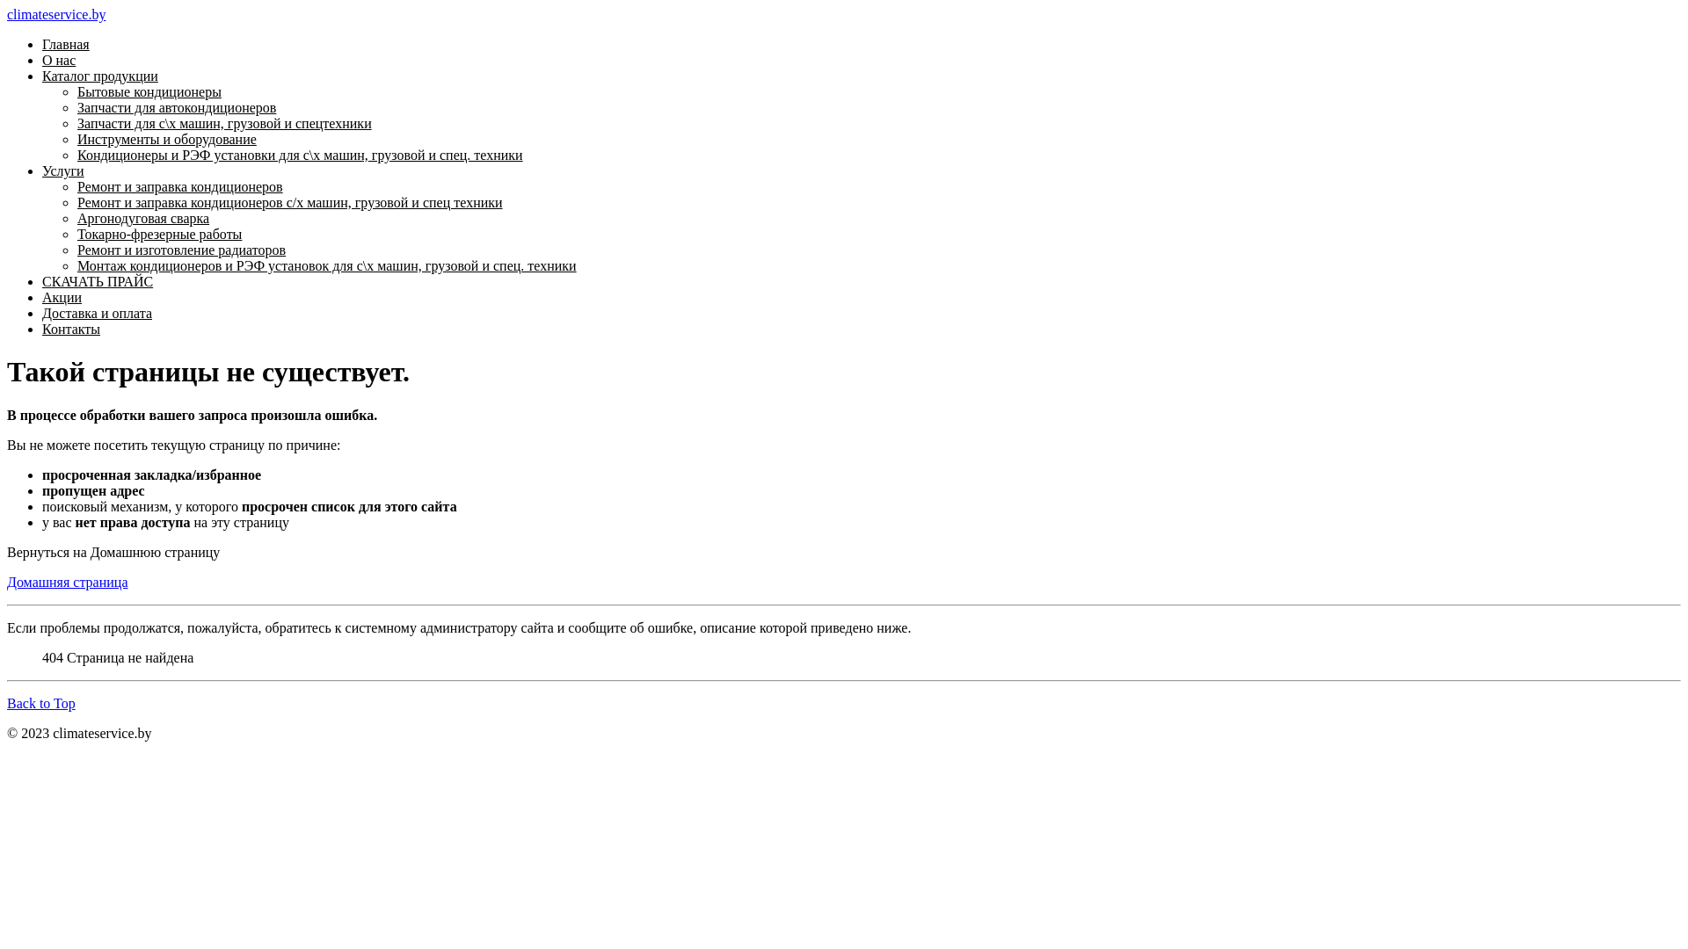 Image resolution: width=1688 pixels, height=949 pixels. Describe the element at coordinates (41, 703) in the screenshot. I see `Back to Top` at that location.